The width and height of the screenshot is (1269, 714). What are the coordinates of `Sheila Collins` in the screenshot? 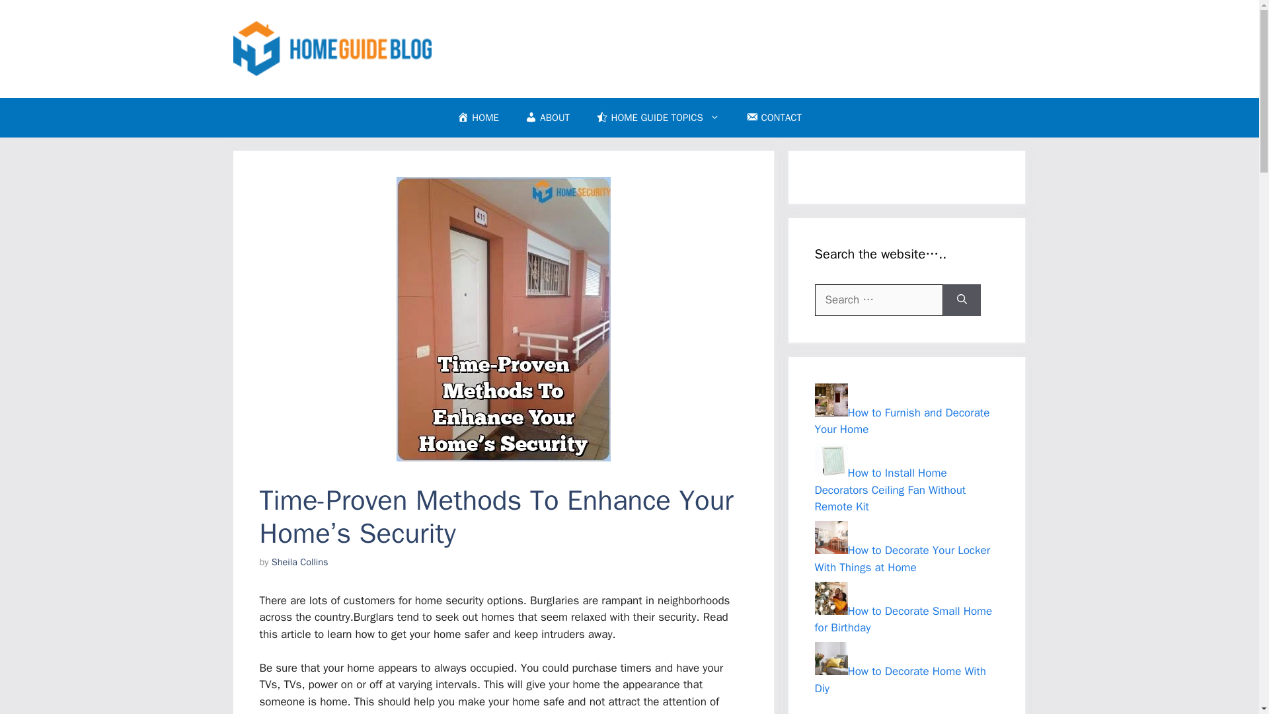 It's located at (300, 562).